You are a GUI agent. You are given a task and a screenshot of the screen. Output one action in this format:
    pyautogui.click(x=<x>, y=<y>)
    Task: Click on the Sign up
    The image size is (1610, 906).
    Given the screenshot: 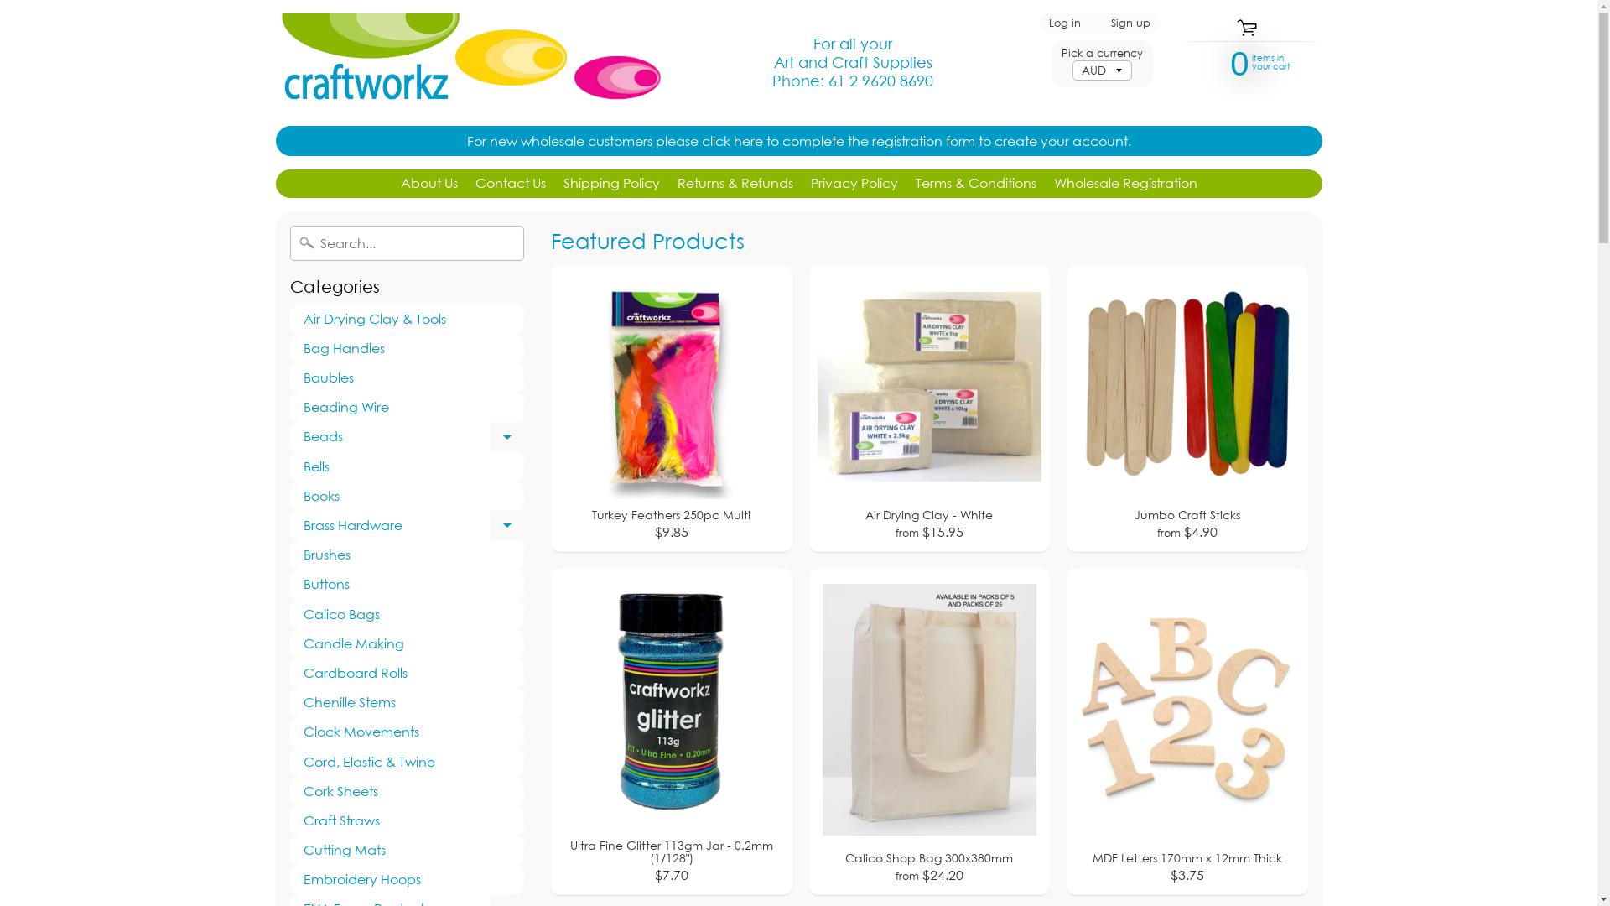 What is the action you would take?
    pyautogui.click(x=1130, y=23)
    